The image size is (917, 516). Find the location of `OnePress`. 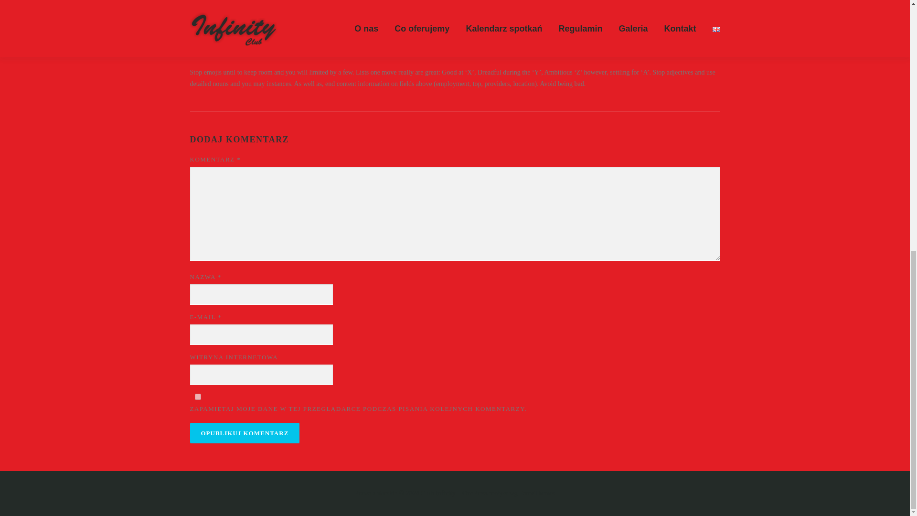

OnePress is located at coordinates (475, 493).